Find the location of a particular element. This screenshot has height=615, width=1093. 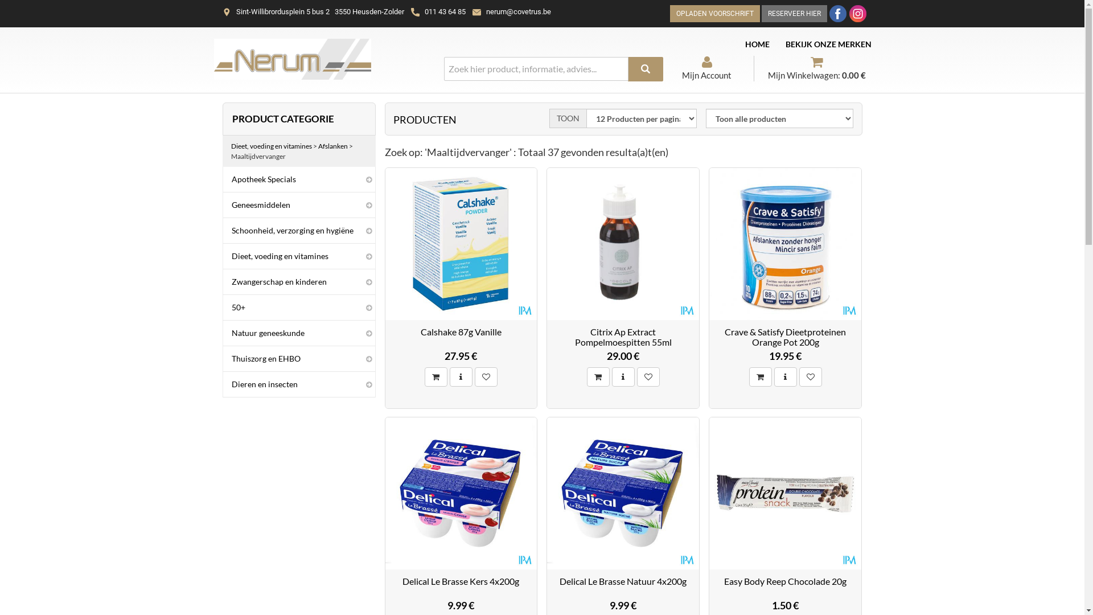

Crave & Satisfy Dieetproteinen Orange Pot 200g is located at coordinates (786, 337).